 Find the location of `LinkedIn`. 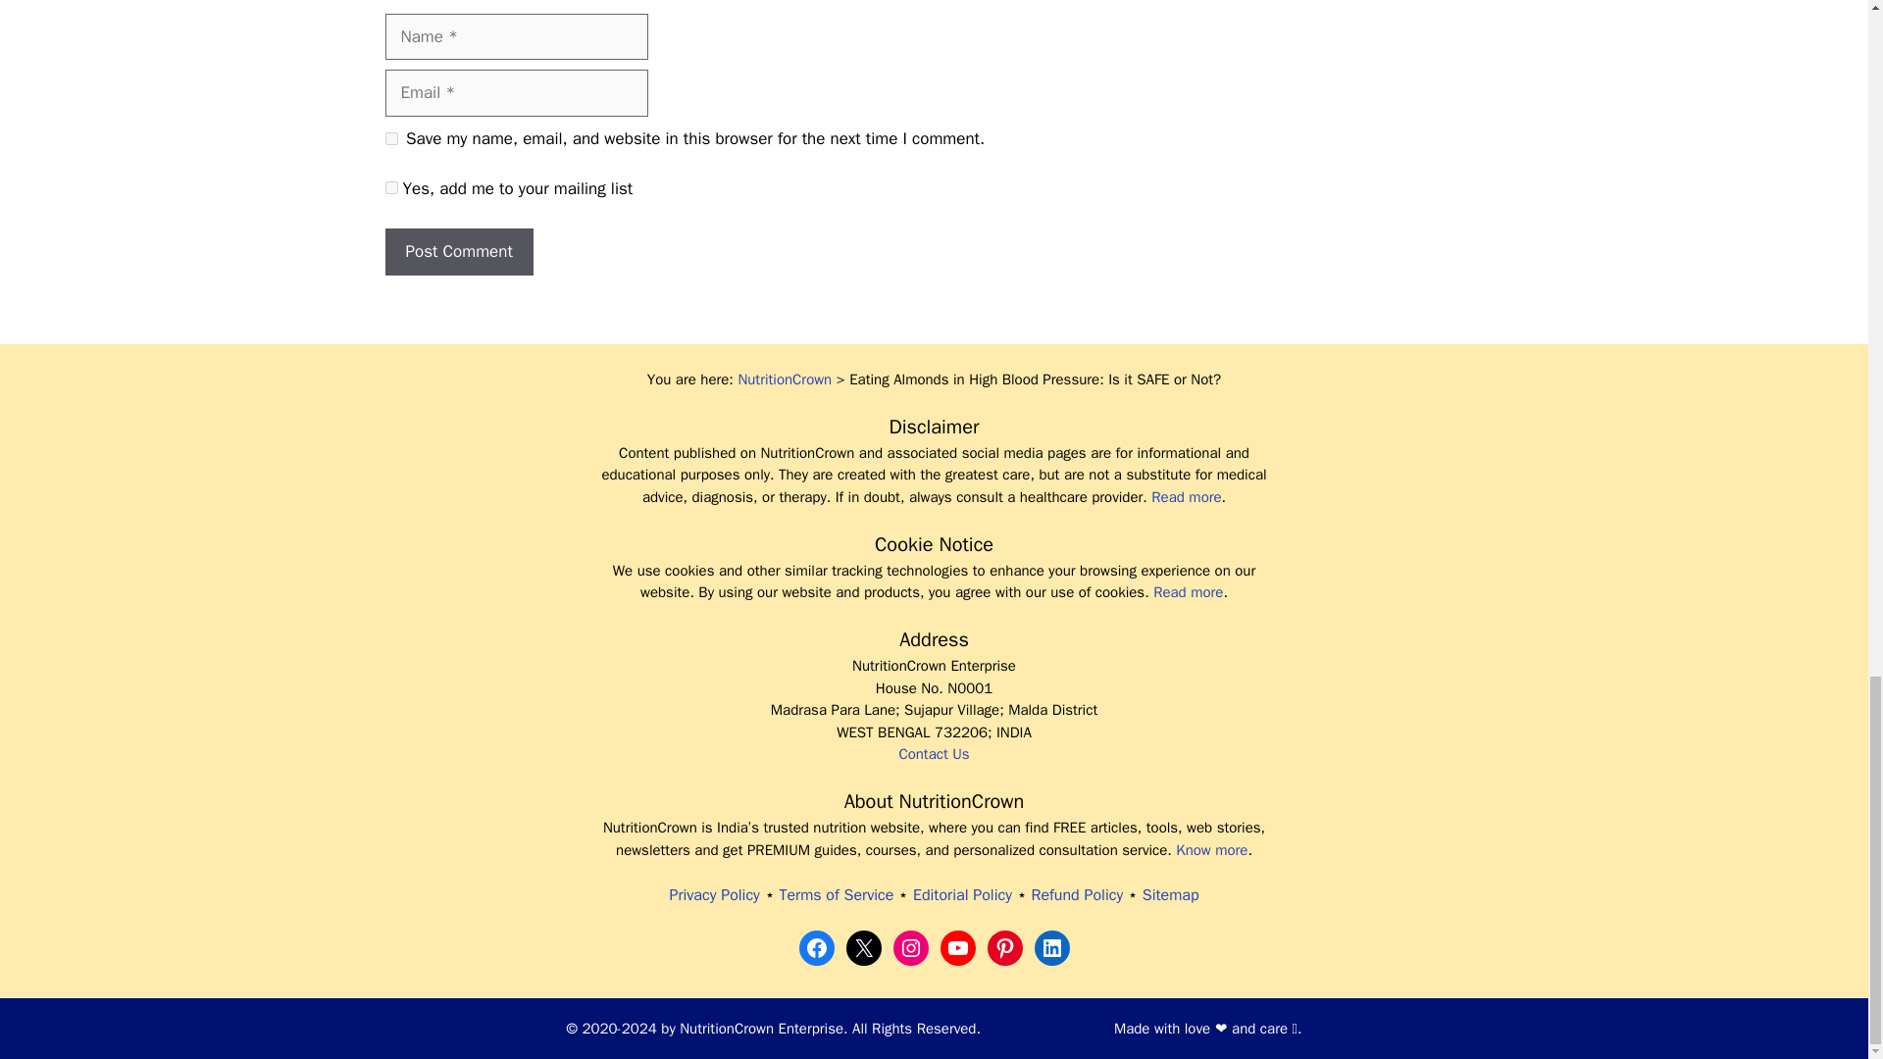

LinkedIn is located at coordinates (1051, 947).